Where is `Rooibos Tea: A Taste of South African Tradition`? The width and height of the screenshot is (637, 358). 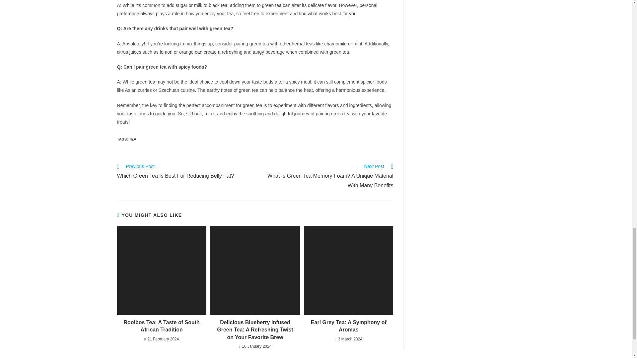 Rooibos Tea: A Taste of South African Tradition is located at coordinates (161, 326).